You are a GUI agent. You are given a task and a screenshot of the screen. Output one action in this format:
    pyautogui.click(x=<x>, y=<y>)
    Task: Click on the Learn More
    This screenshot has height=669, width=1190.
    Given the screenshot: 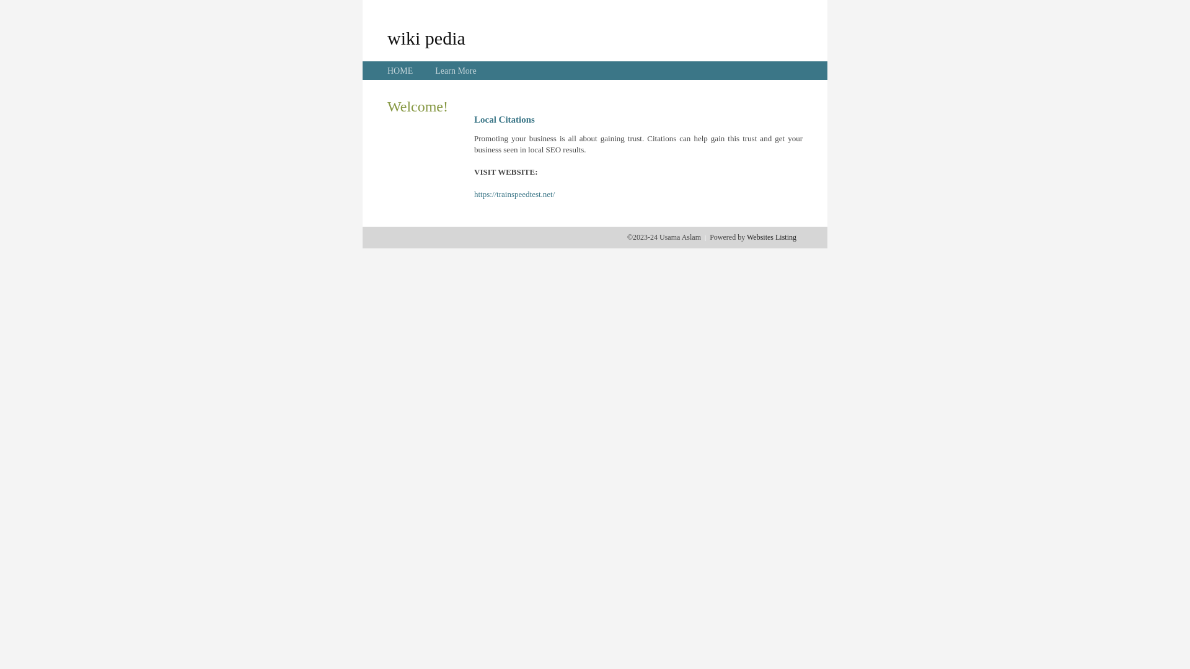 What is the action you would take?
    pyautogui.click(x=456, y=71)
    